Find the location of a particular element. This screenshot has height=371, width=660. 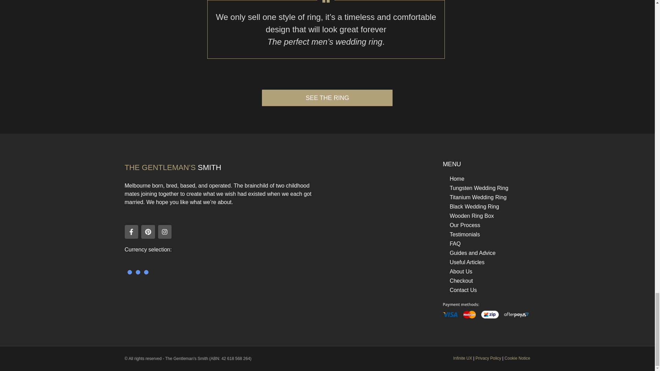

Testimonials is located at coordinates (485, 234).